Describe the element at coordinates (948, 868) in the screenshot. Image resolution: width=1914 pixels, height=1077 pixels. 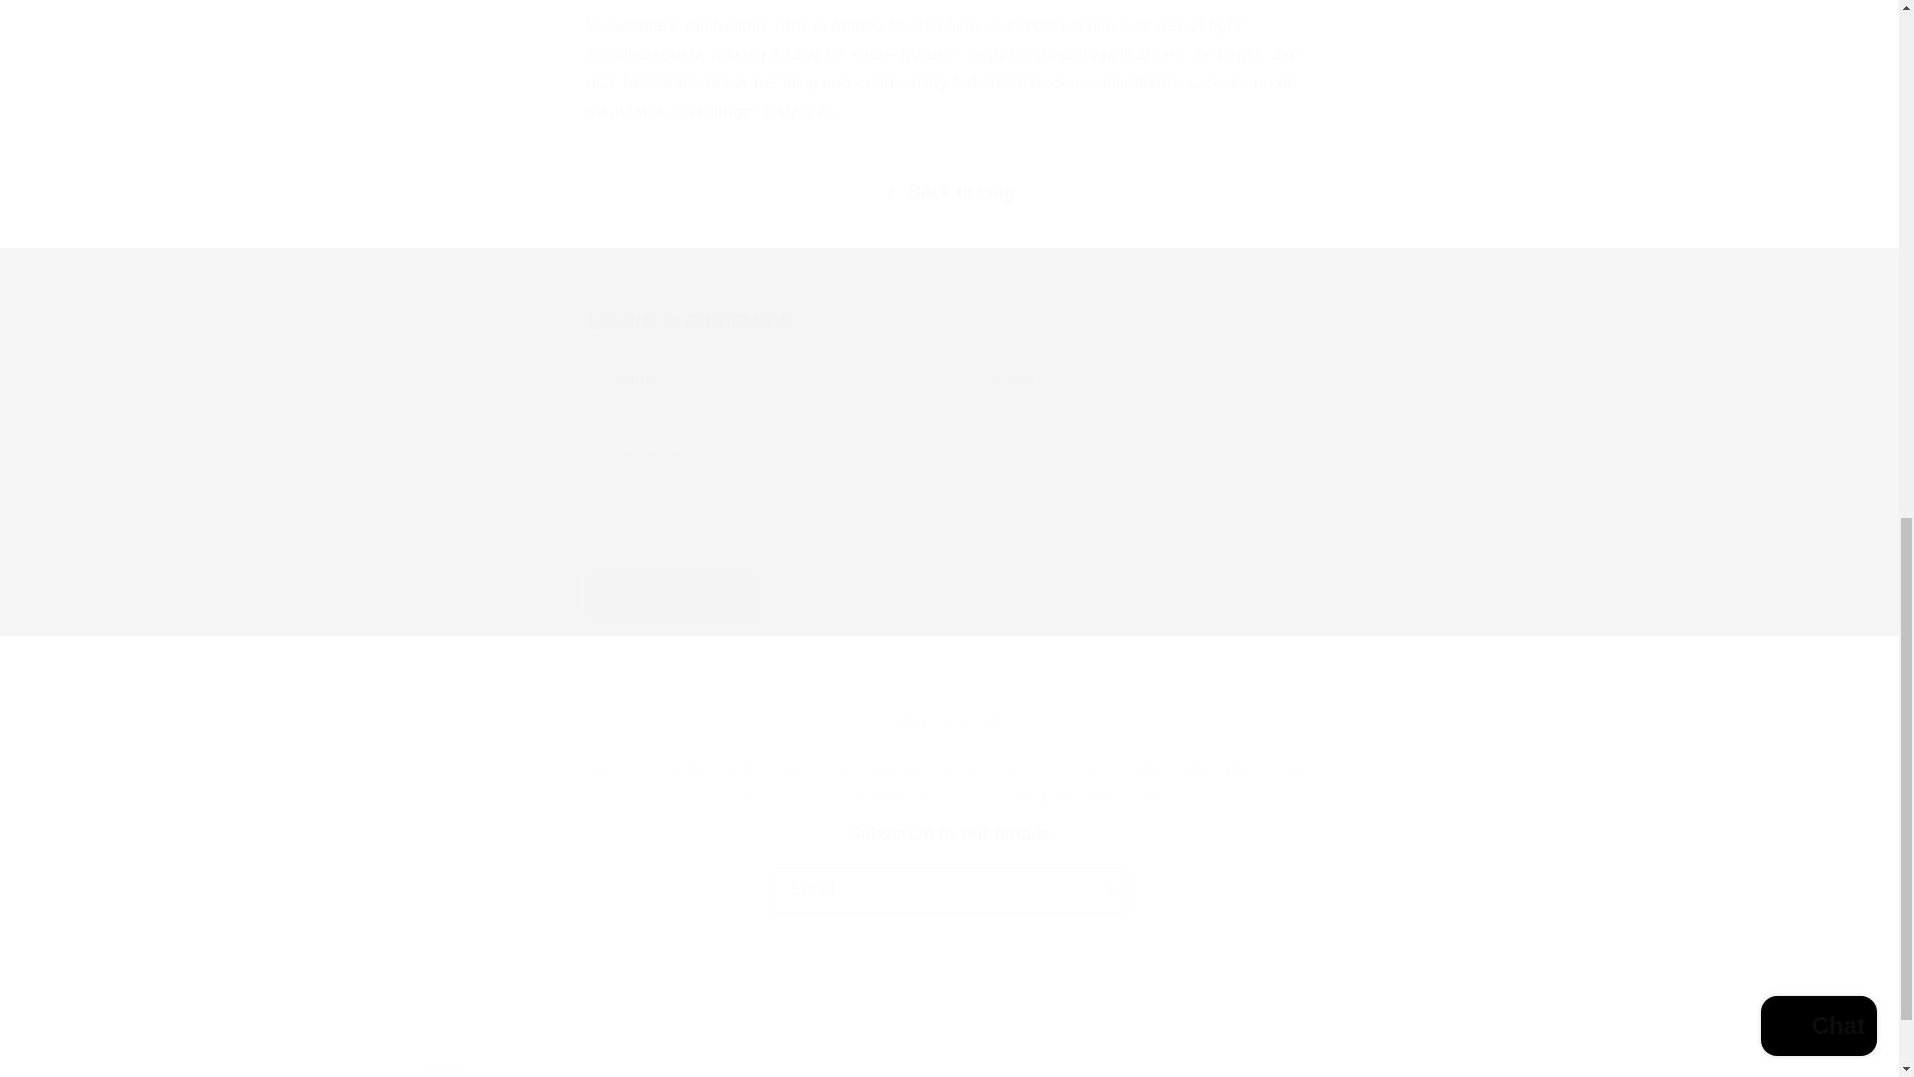
I see `Post comment` at that location.